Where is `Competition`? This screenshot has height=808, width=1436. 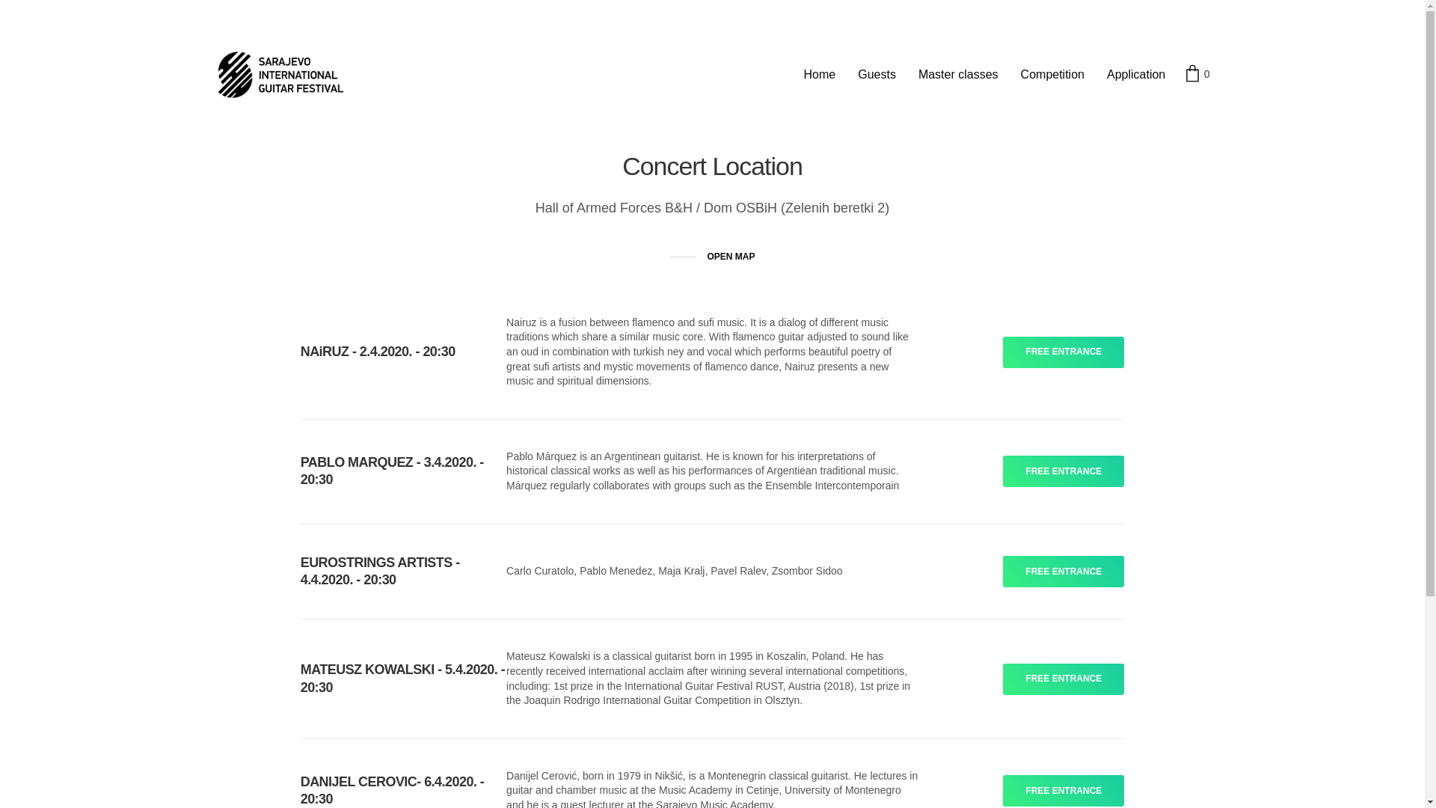
Competition is located at coordinates (1053, 75).